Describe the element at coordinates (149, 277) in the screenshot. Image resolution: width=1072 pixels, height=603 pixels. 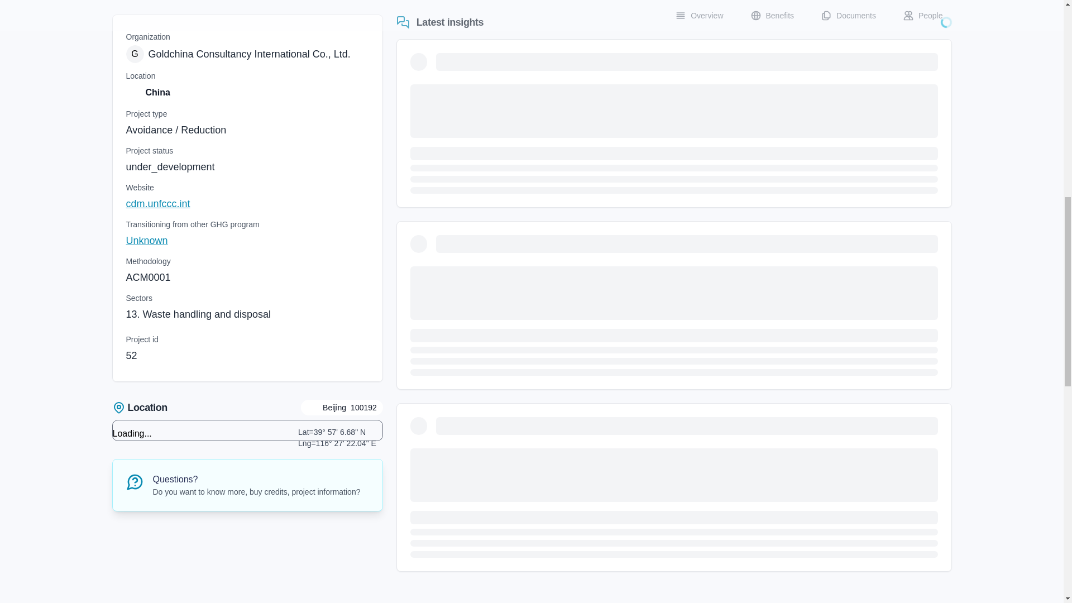
I see `ACM0001` at that location.